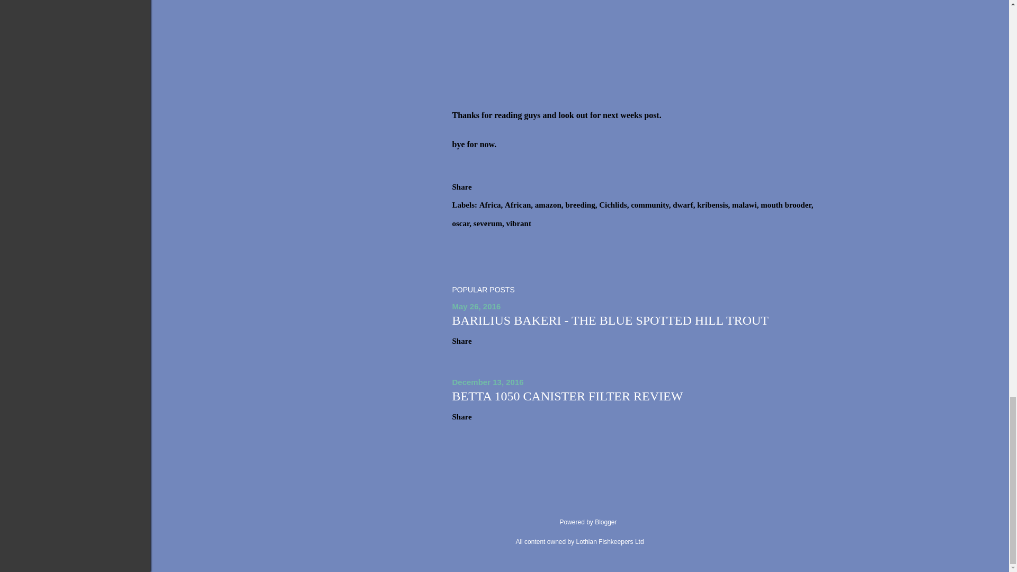 The width and height of the screenshot is (1017, 572). Describe the element at coordinates (549, 205) in the screenshot. I see `amazon` at that location.